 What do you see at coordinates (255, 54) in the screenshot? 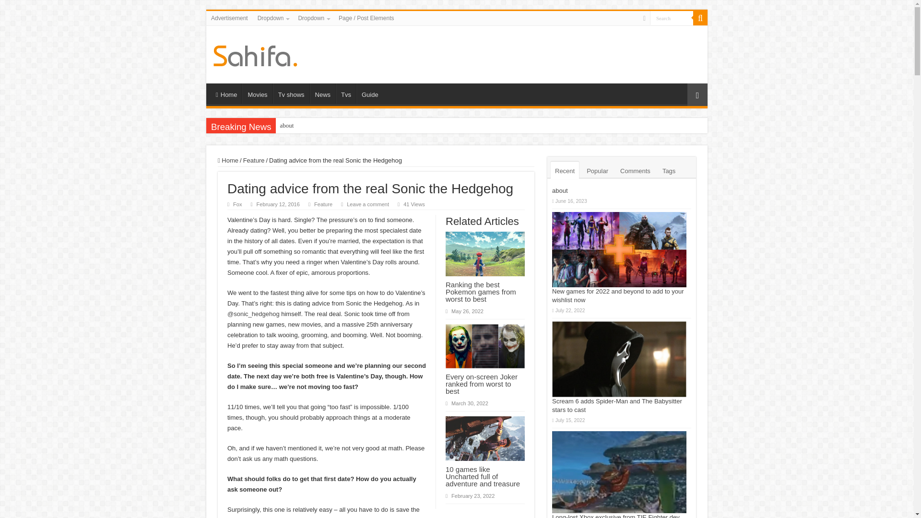
I see `Game News` at bounding box center [255, 54].